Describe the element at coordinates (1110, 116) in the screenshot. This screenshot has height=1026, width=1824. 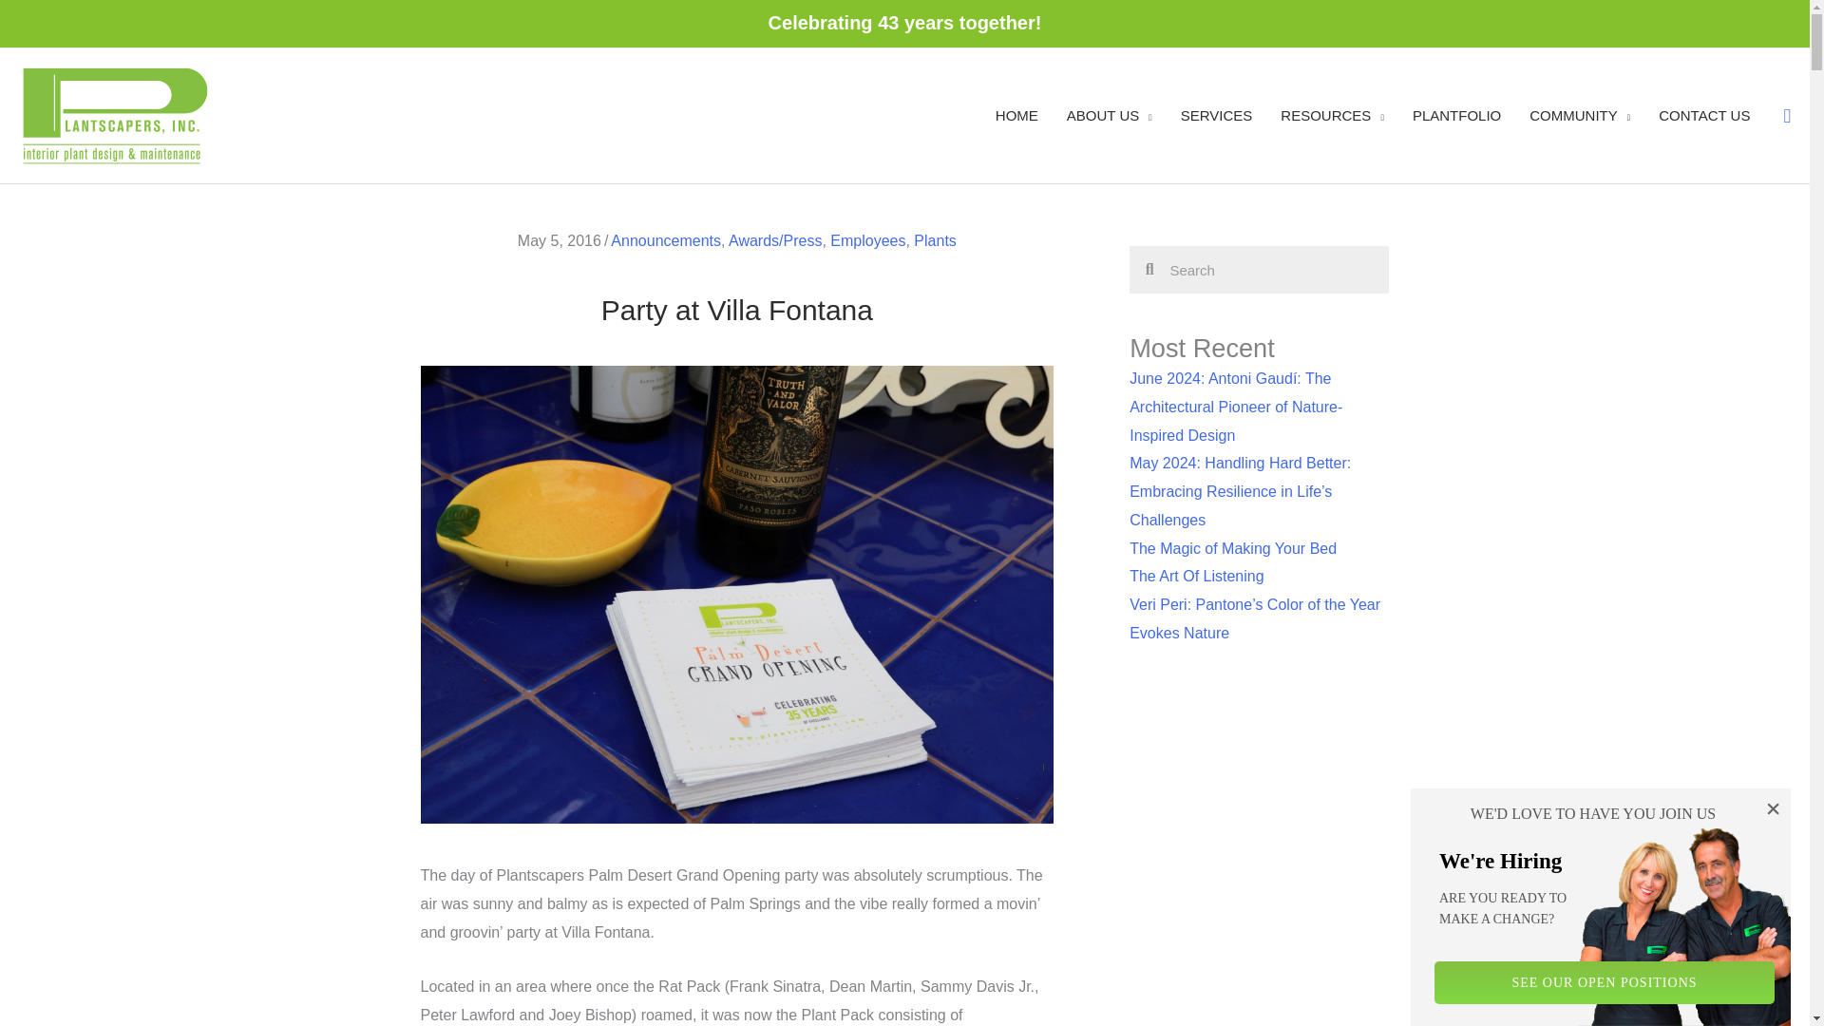
I see `ABOUT US` at that location.